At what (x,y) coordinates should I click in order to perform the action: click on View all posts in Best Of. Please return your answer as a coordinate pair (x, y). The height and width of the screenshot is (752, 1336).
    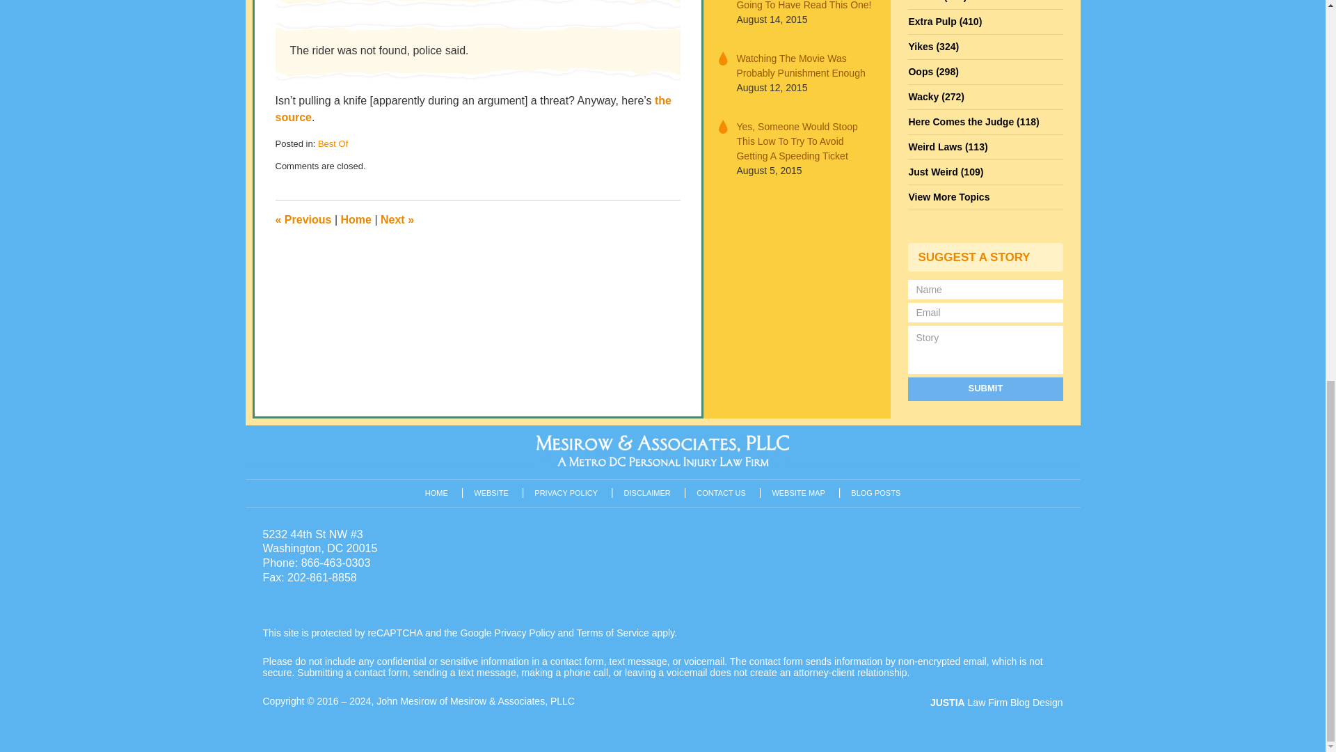
    Looking at the image, I should click on (333, 143).